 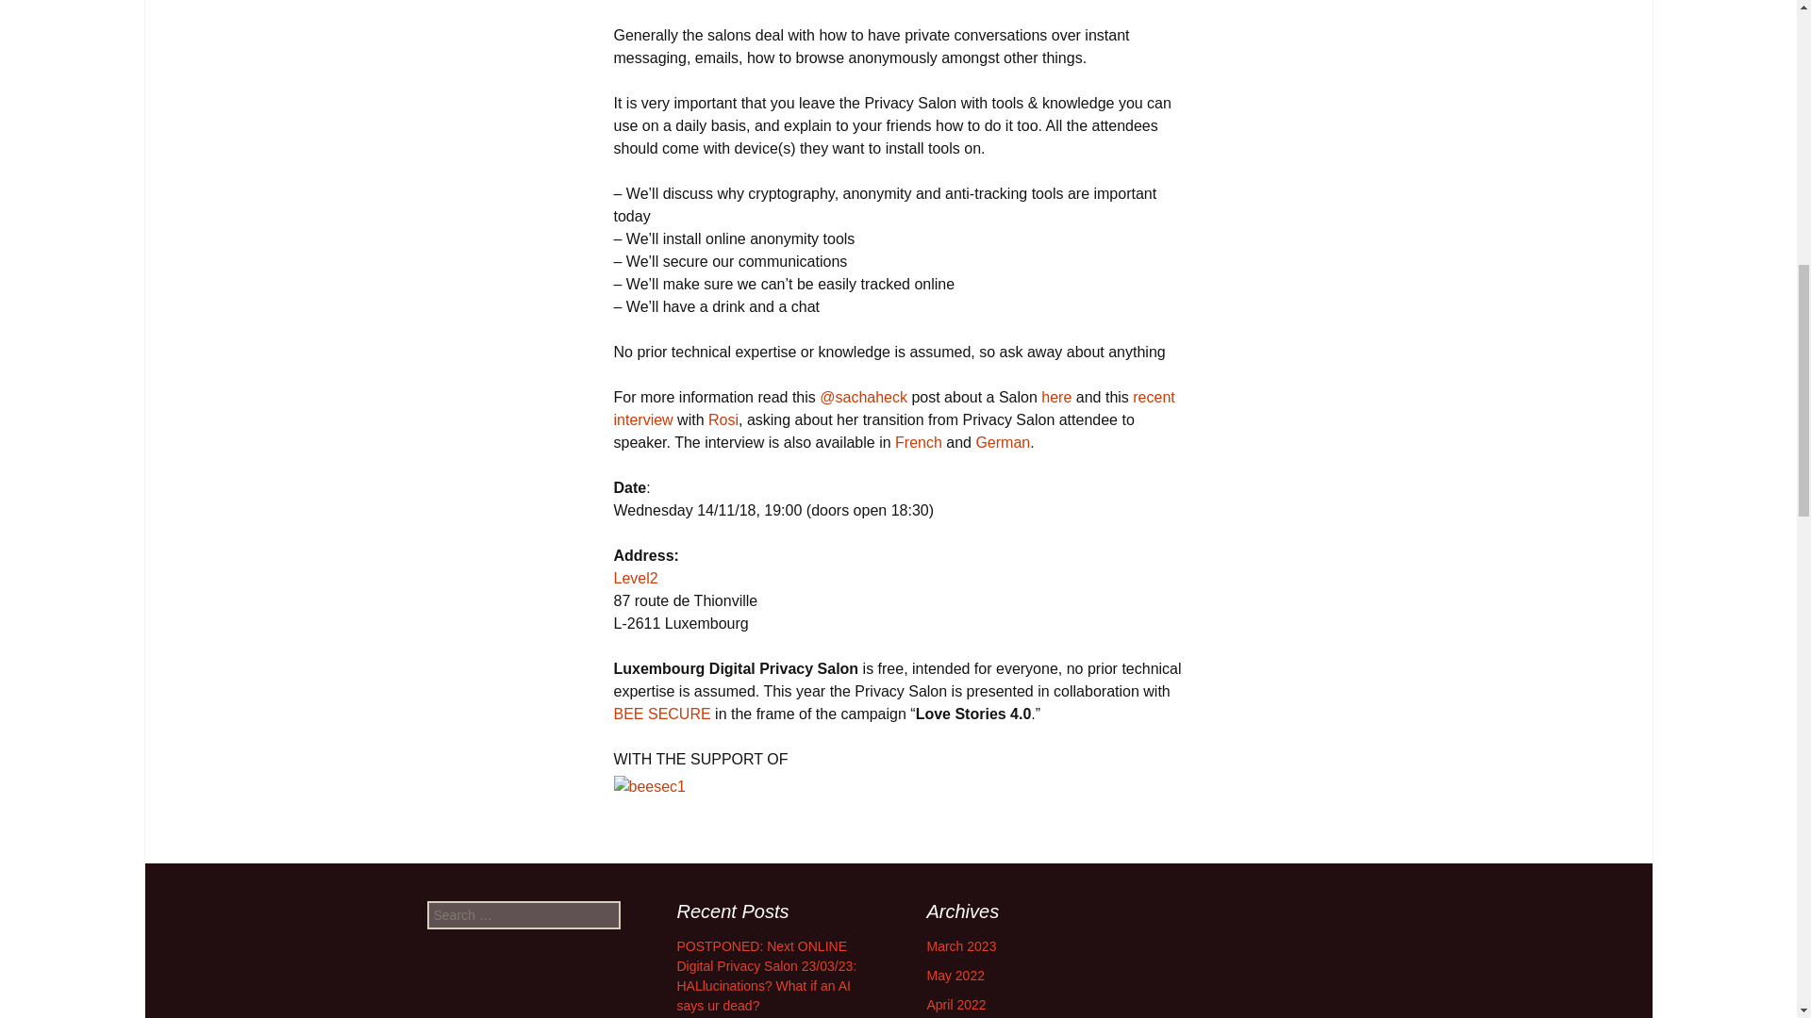 I want to click on March 2023, so click(x=960, y=945).